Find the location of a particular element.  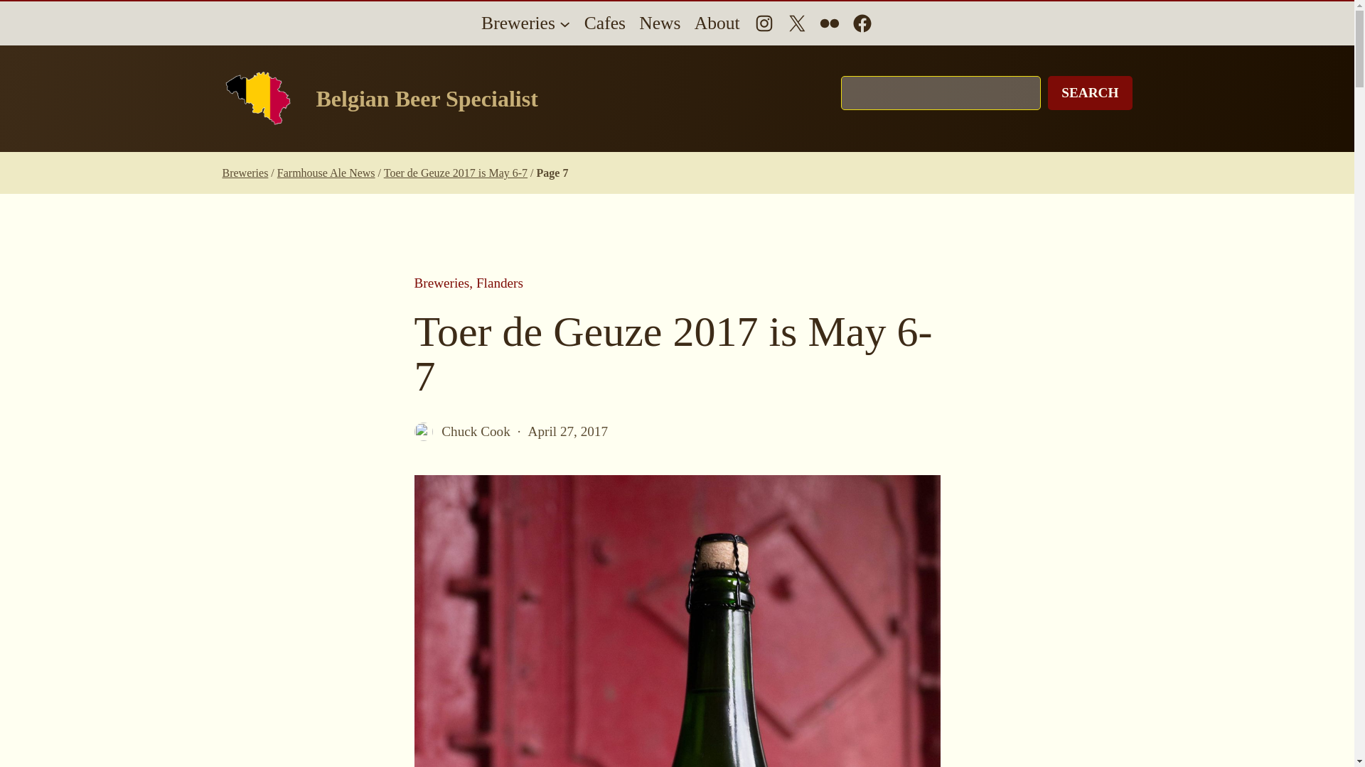

Flickr is located at coordinates (830, 23).